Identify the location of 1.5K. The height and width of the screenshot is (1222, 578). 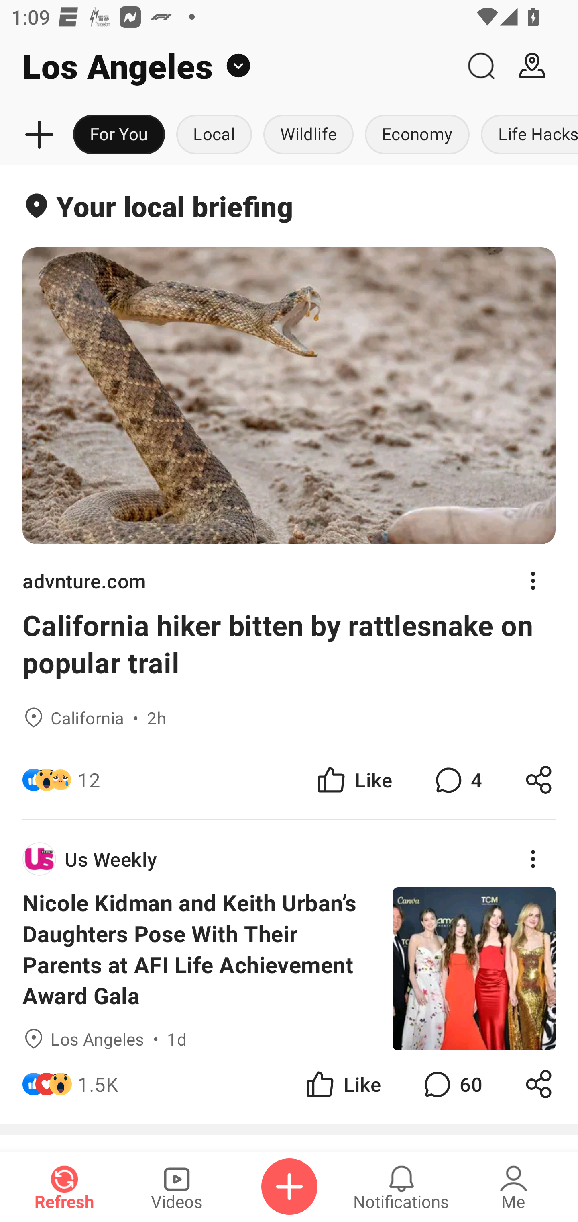
(98, 1085).